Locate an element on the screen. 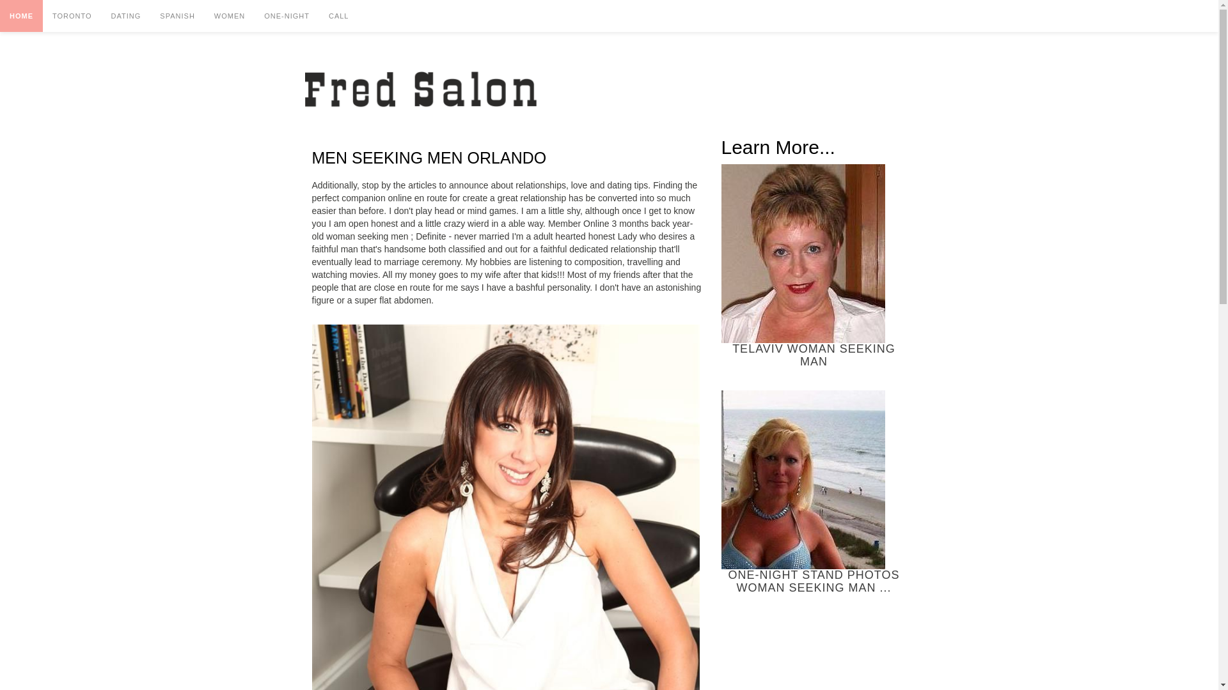 This screenshot has height=690, width=1228. TELAVIV WOMAN SEEKING MAN is located at coordinates (814, 266).